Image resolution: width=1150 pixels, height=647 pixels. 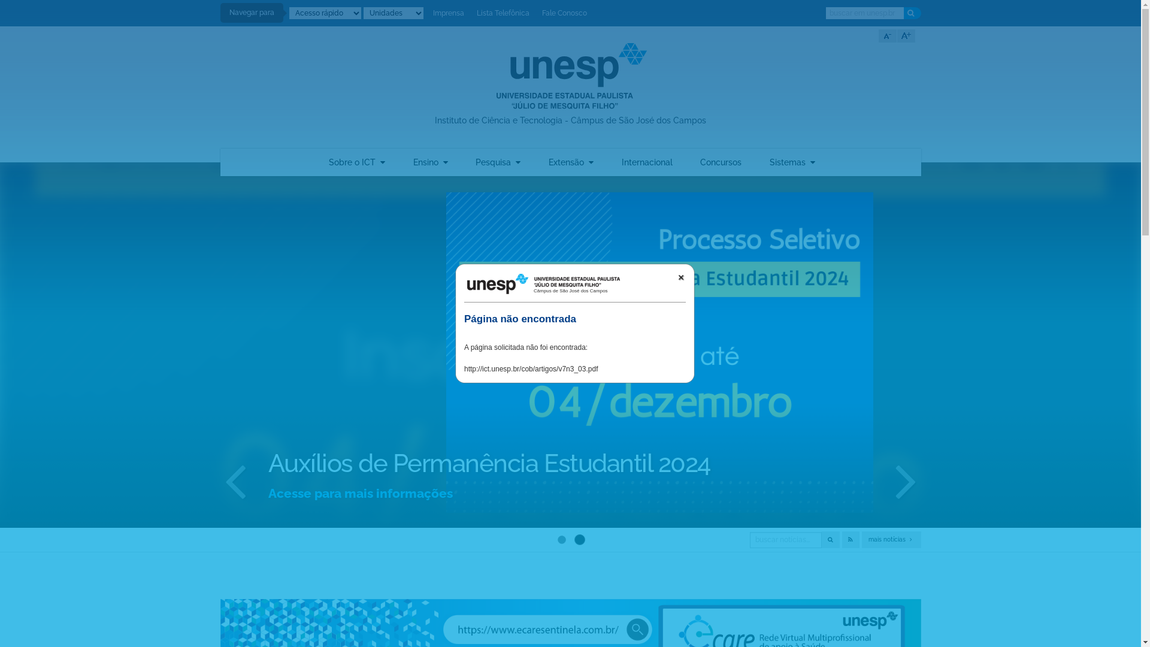 What do you see at coordinates (235, 446) in the screenshot?
I see `Previous` at bounding box center [235, 446].